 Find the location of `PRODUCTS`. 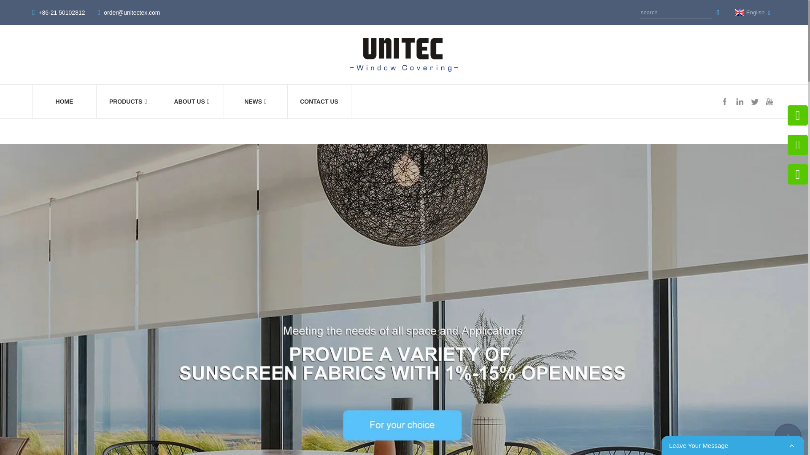

PRODUCTS is located at coordinates (128, 101).